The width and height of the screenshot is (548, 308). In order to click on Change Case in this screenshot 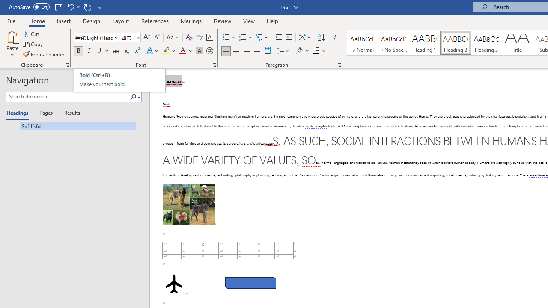, I will do `click(173, 38)`.